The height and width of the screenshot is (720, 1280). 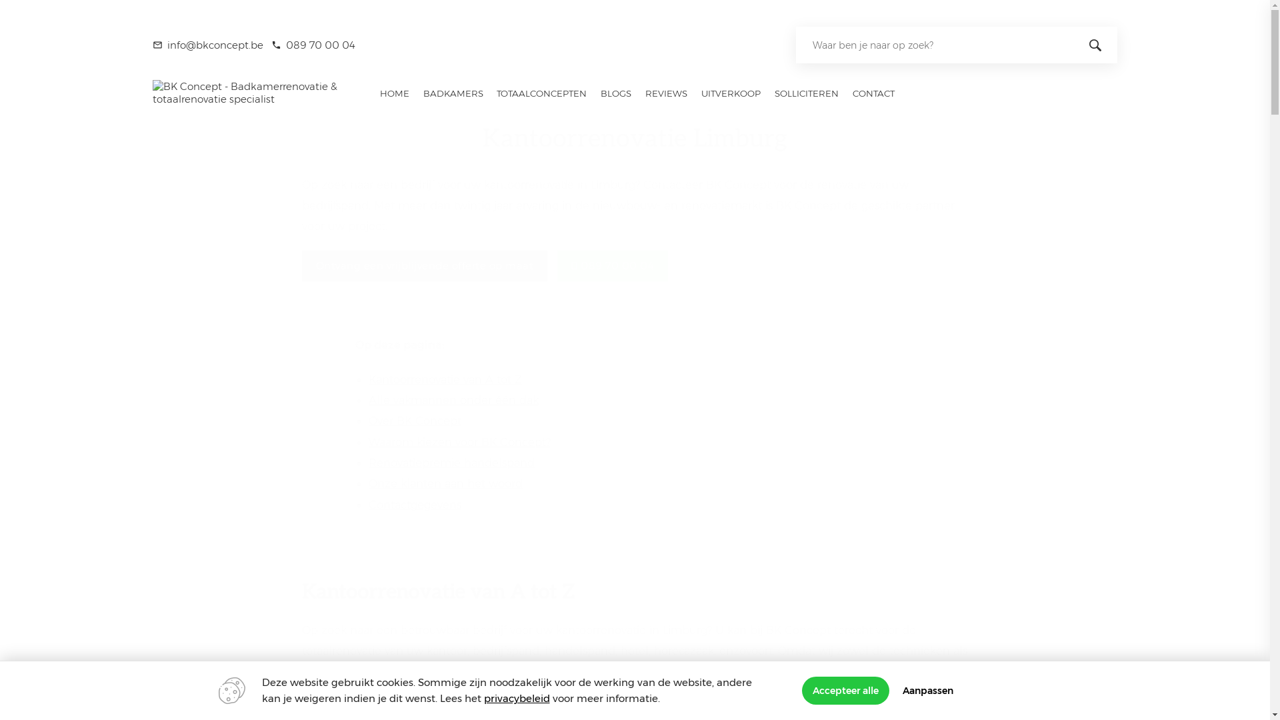 I want to click on Over BK Concept, so click(x=415, y=421).